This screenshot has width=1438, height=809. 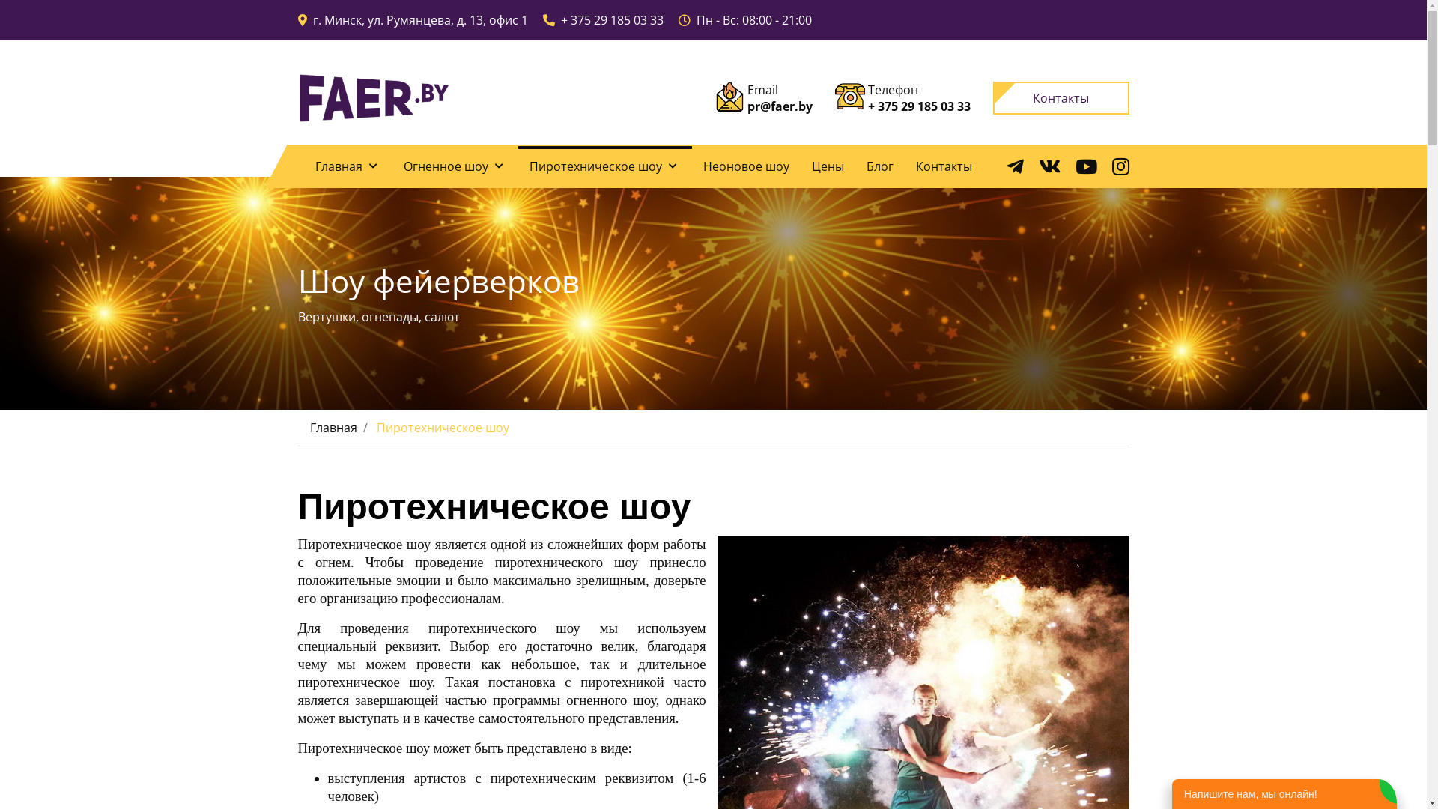 I want to click on pr@faer.by, so click(x=780, y=106).